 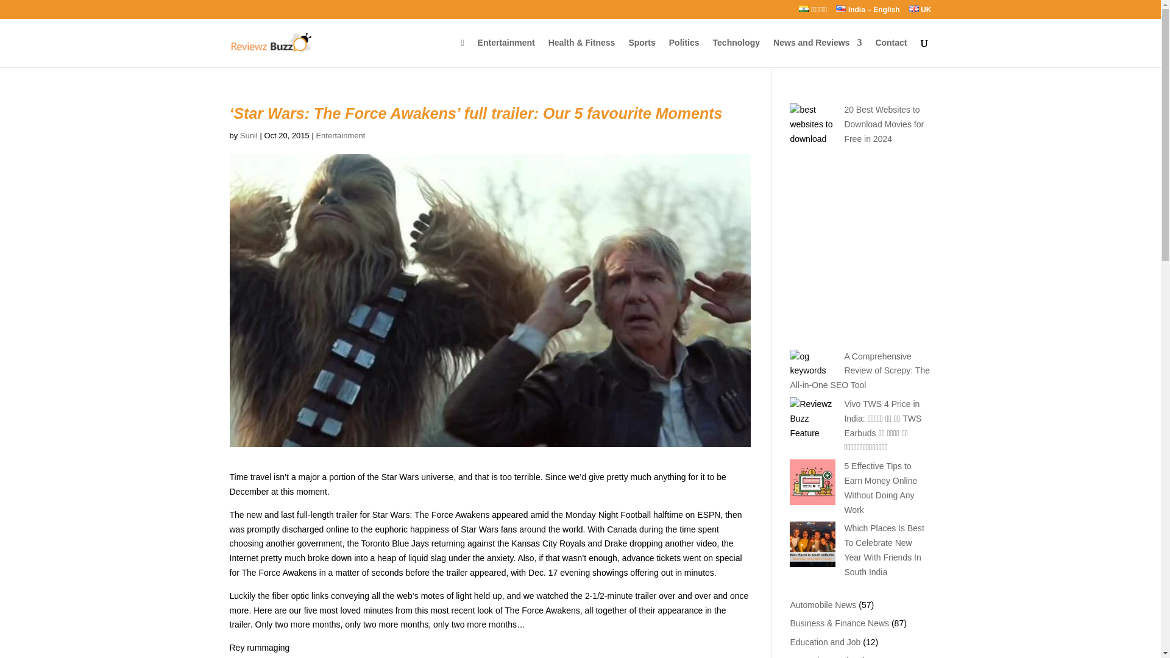 I want to click on Posts by Sunil, so click(x=249, y=135).